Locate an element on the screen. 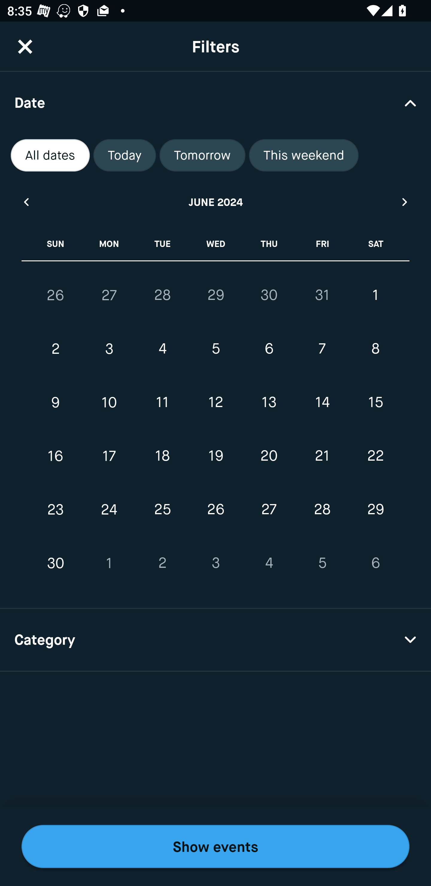 This screenshot has width=431, height=886. 27 is located at coordinates (109, 295).